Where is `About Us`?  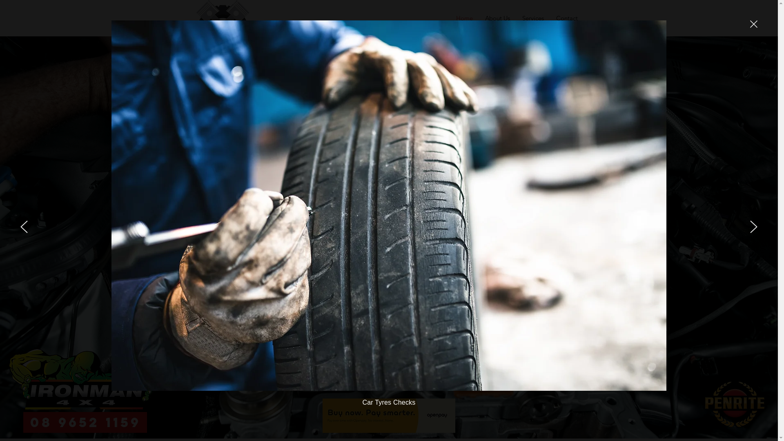 About Us is located at coordinates (497, 18).